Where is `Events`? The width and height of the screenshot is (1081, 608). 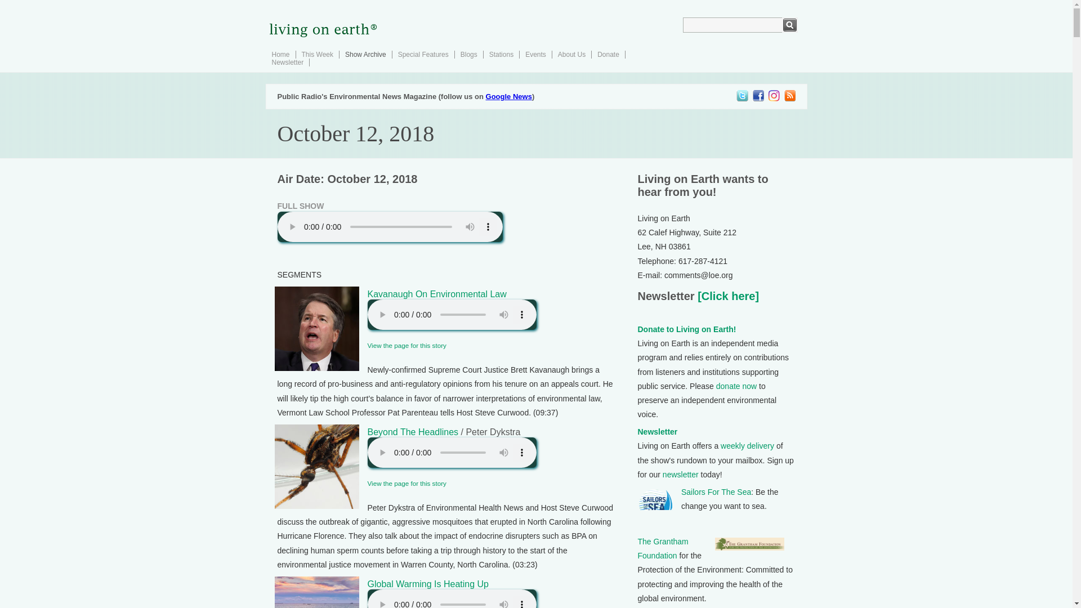 Events is located at coordinates (535, 54).